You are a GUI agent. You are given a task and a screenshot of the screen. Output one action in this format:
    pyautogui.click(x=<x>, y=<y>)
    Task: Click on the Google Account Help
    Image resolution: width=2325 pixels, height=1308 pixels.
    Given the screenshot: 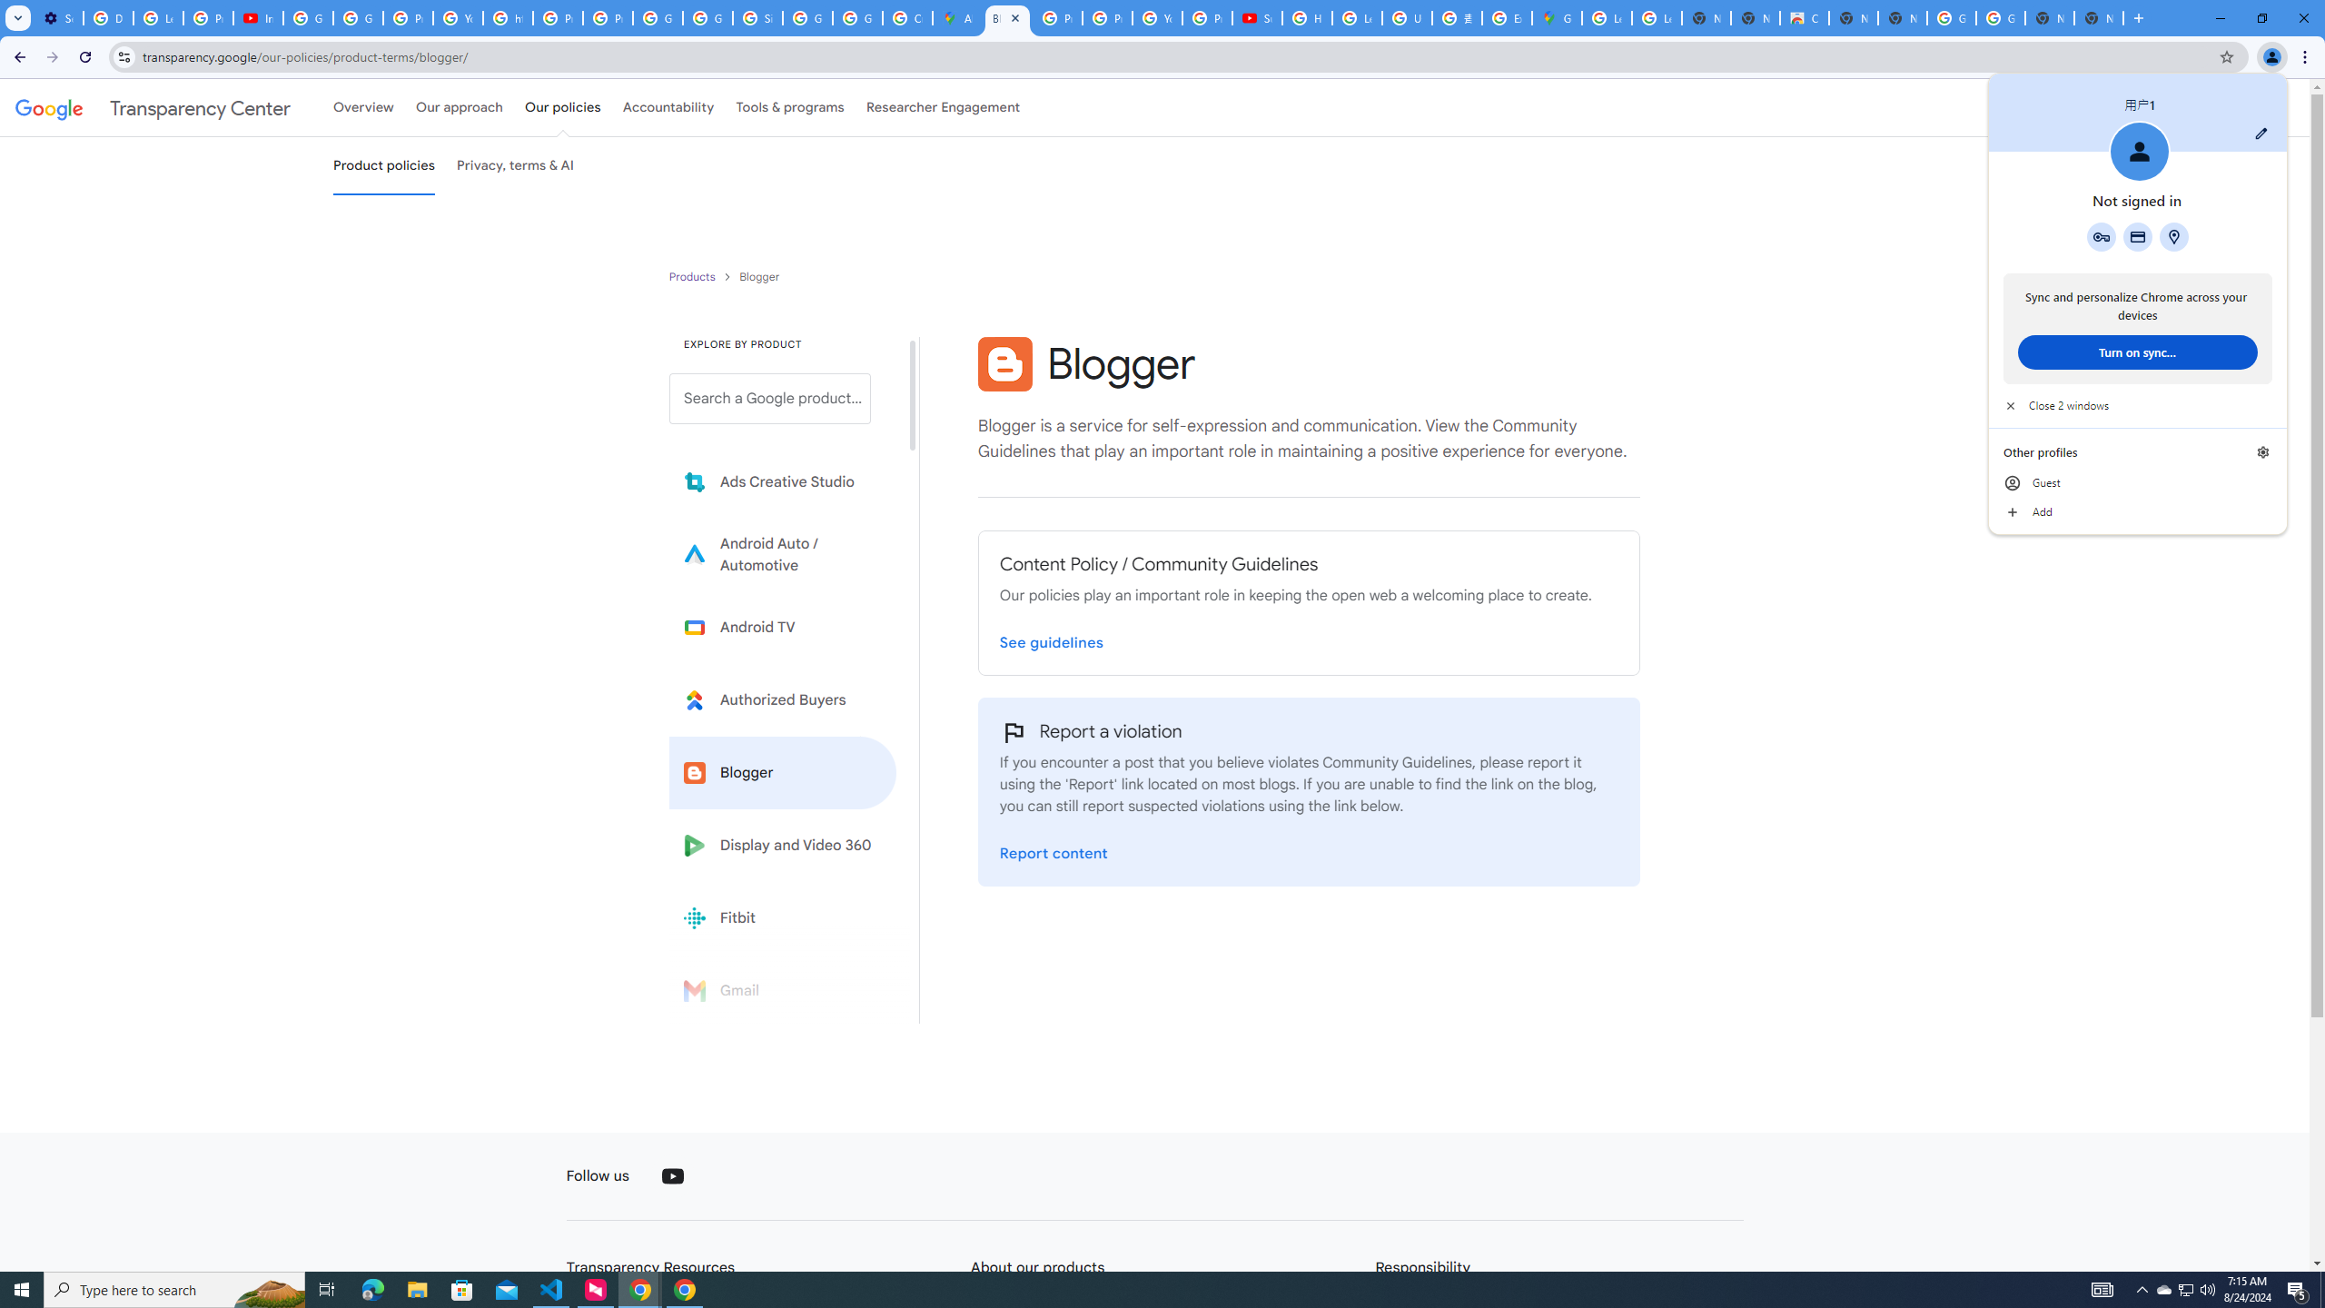 What is the action you would take?
    pyautogui.click(x=308, y=18)
    